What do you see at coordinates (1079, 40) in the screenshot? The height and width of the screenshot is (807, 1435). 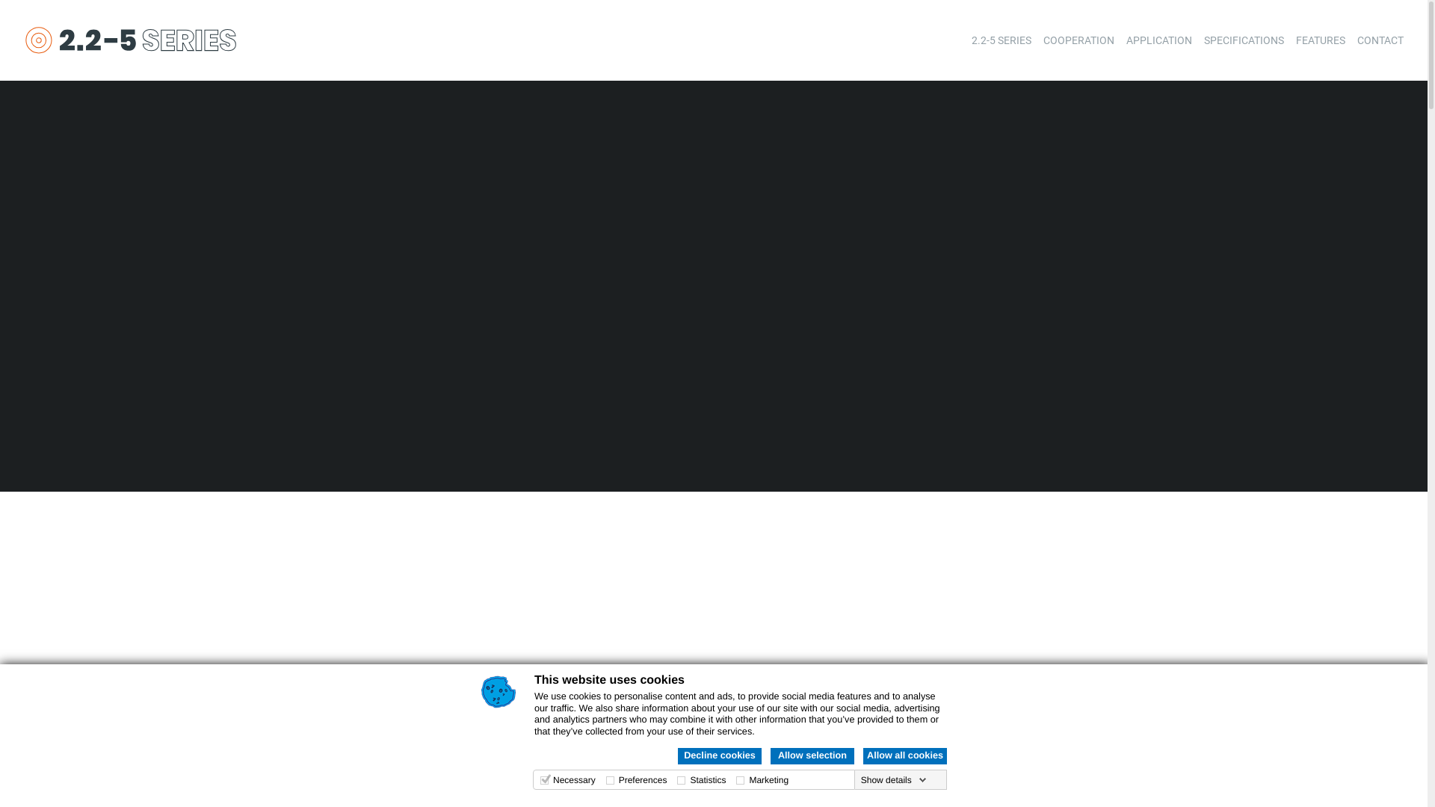 I see `COOPERATION` at bounding box center [1079, 40].